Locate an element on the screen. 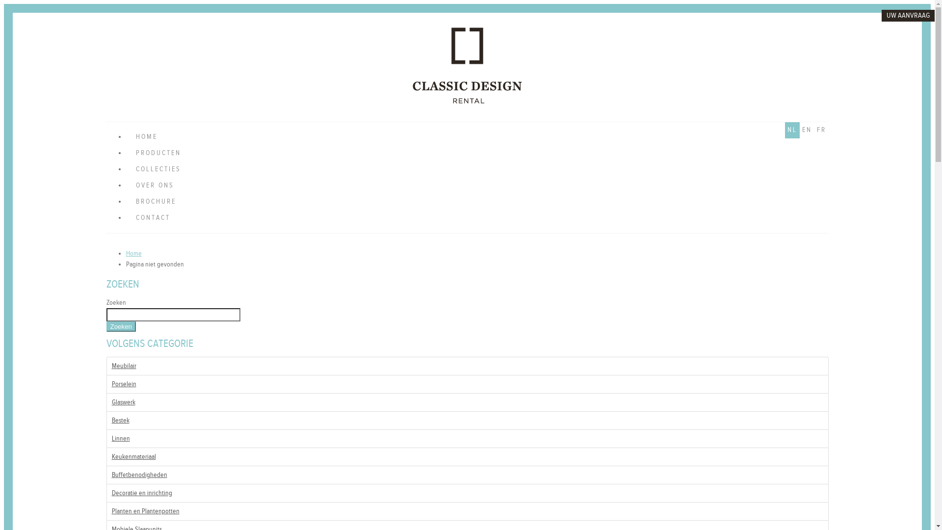 The width and height of the screenshot is (942, 530). Decoratie en inrichting is located at coordinates (467, 493).